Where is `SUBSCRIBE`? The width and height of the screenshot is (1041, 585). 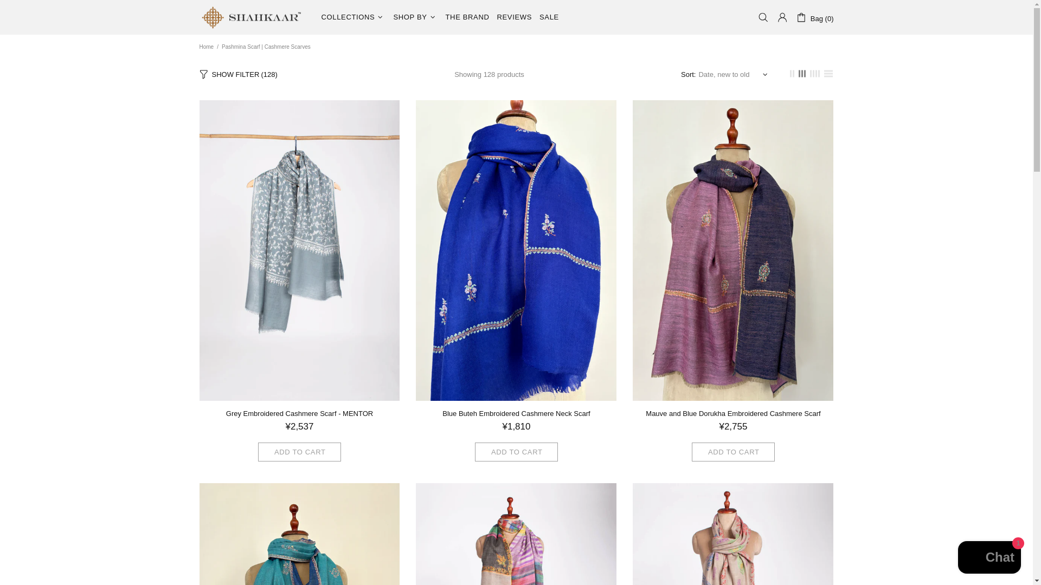 SUBSCRIBE is located at coordinates (800, 367).